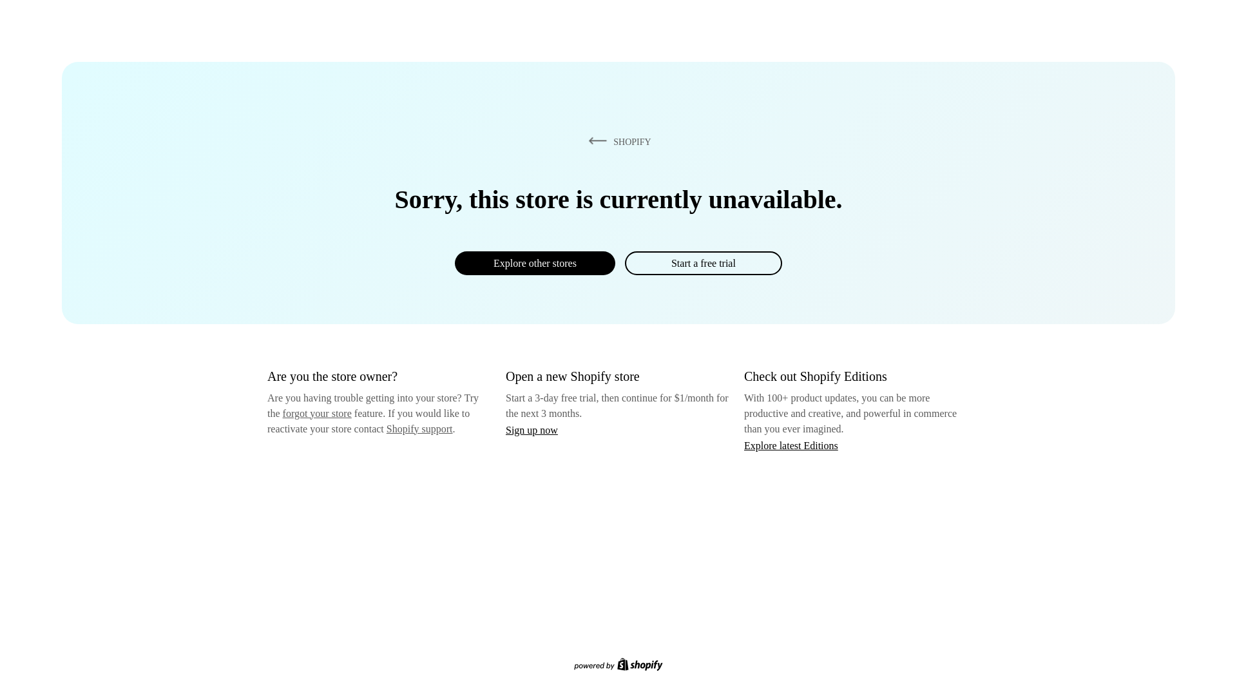 This screenshot has width=1237, height=696. What do you see at coordinates (617, 141) in the screenshot?
I see `SHOPIFY` at bounding box center [617, 141].